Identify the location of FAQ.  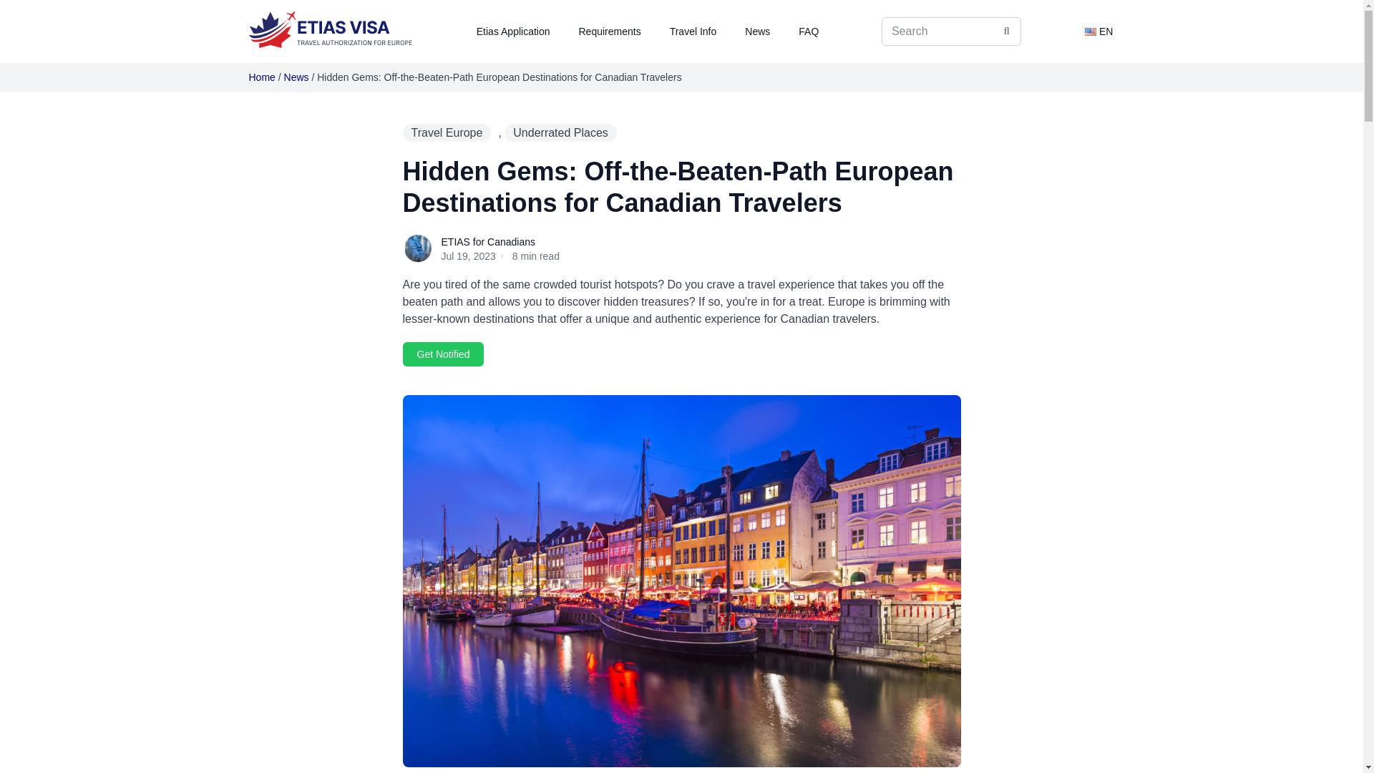
(809, 31).